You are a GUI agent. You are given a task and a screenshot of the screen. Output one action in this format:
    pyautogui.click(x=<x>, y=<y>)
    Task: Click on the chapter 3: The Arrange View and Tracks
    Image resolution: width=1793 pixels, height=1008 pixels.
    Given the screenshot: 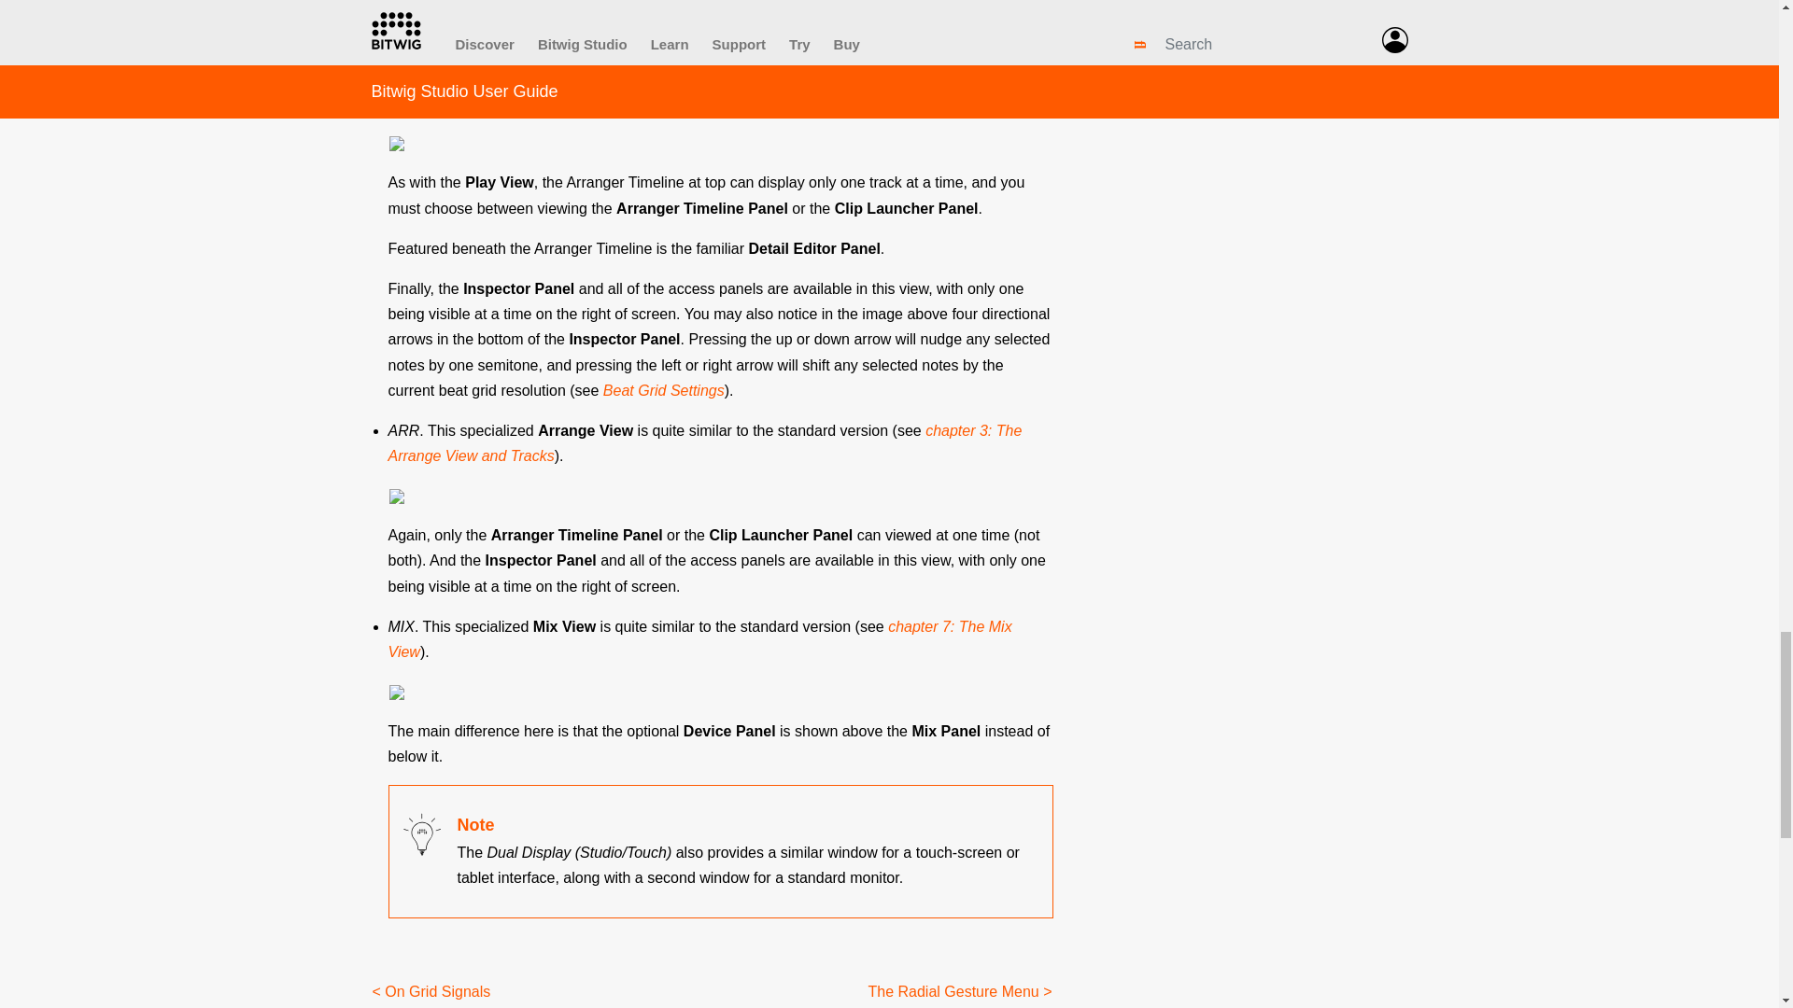 What is the action you would take?
    pyautogui.click(x=705, y=442)
    